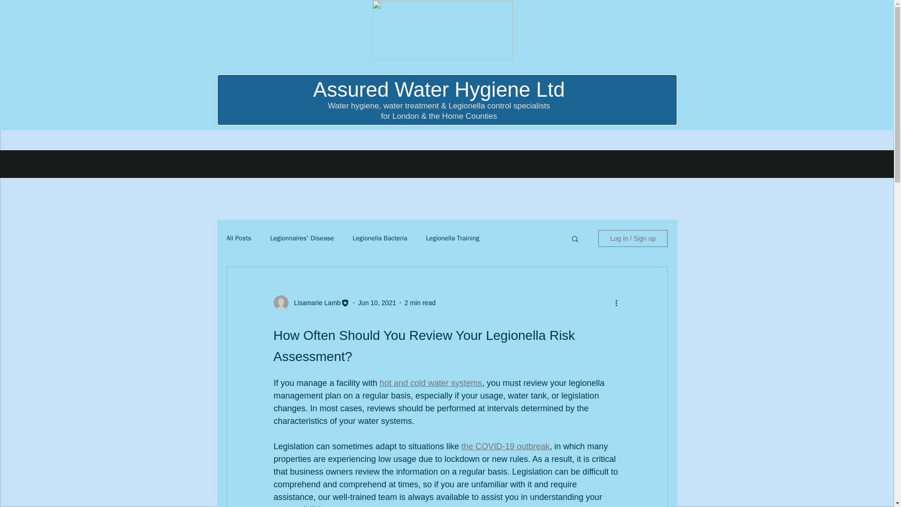 The image size is (901, 507). Describe the element at coordinates (505, 446) in the screenshot. I see `the COVID-19 outbreak` at that location.